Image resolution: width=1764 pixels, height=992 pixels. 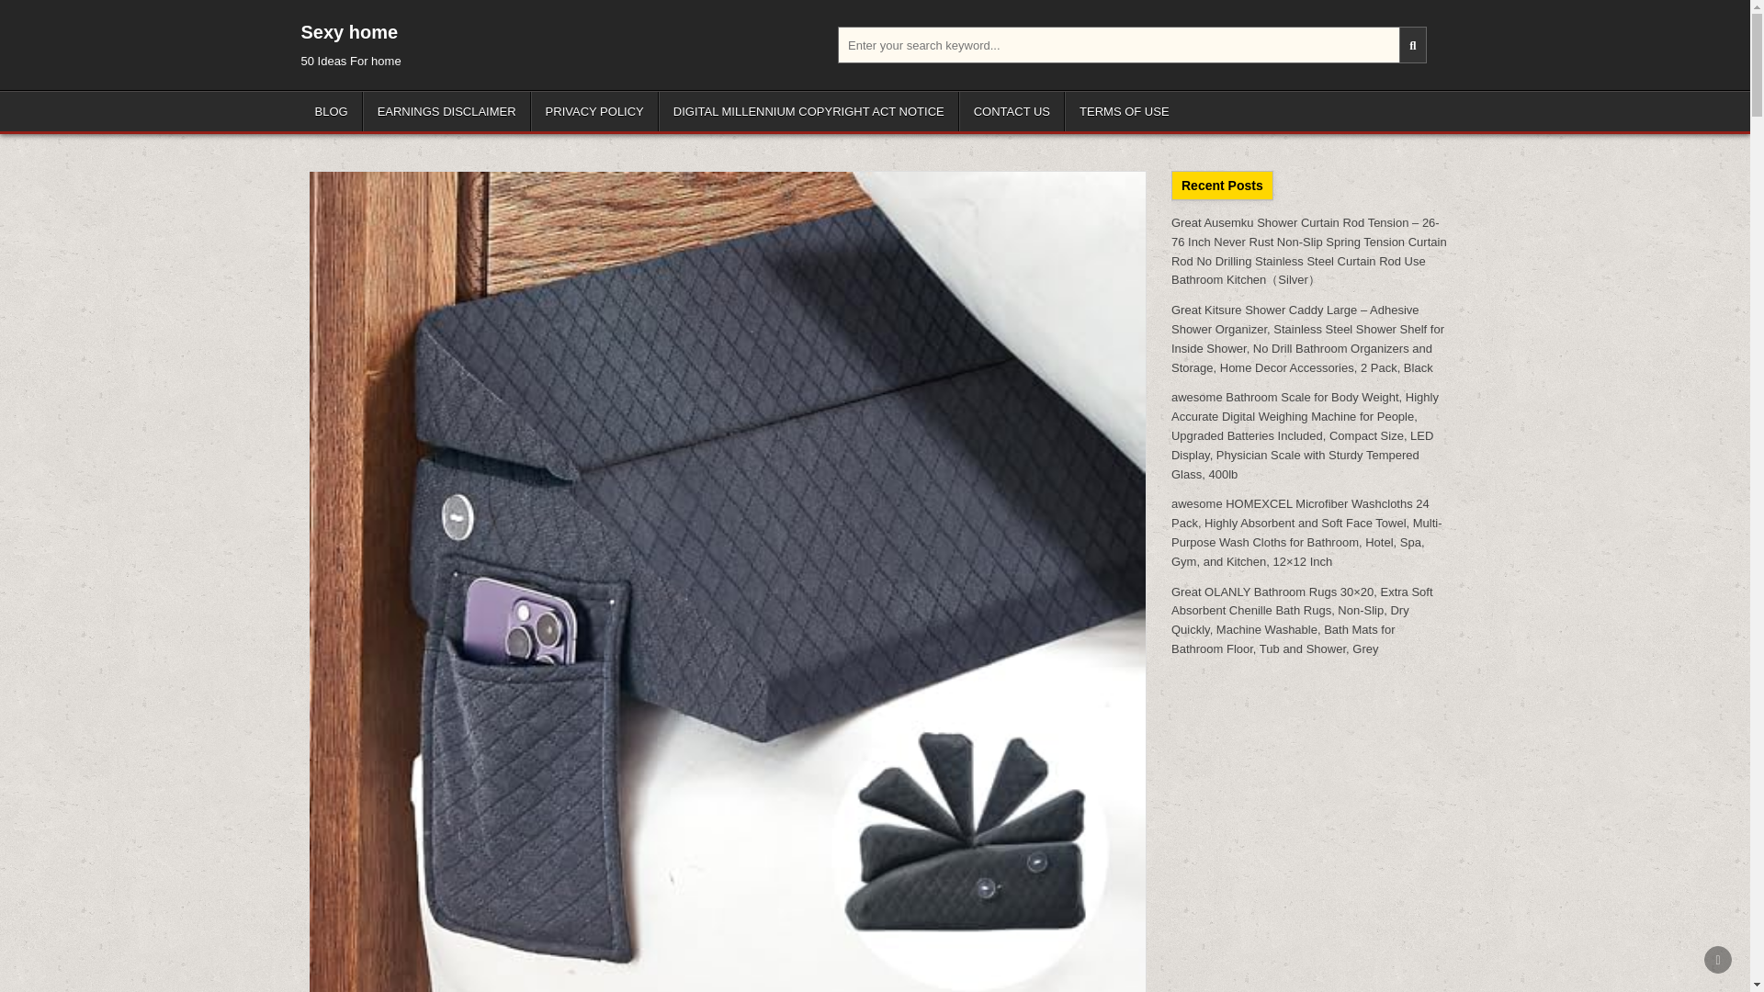 What do you see at coordinates (333, 111) in the screenshot?
I see `BLOG` at bounding box center [333, 111].